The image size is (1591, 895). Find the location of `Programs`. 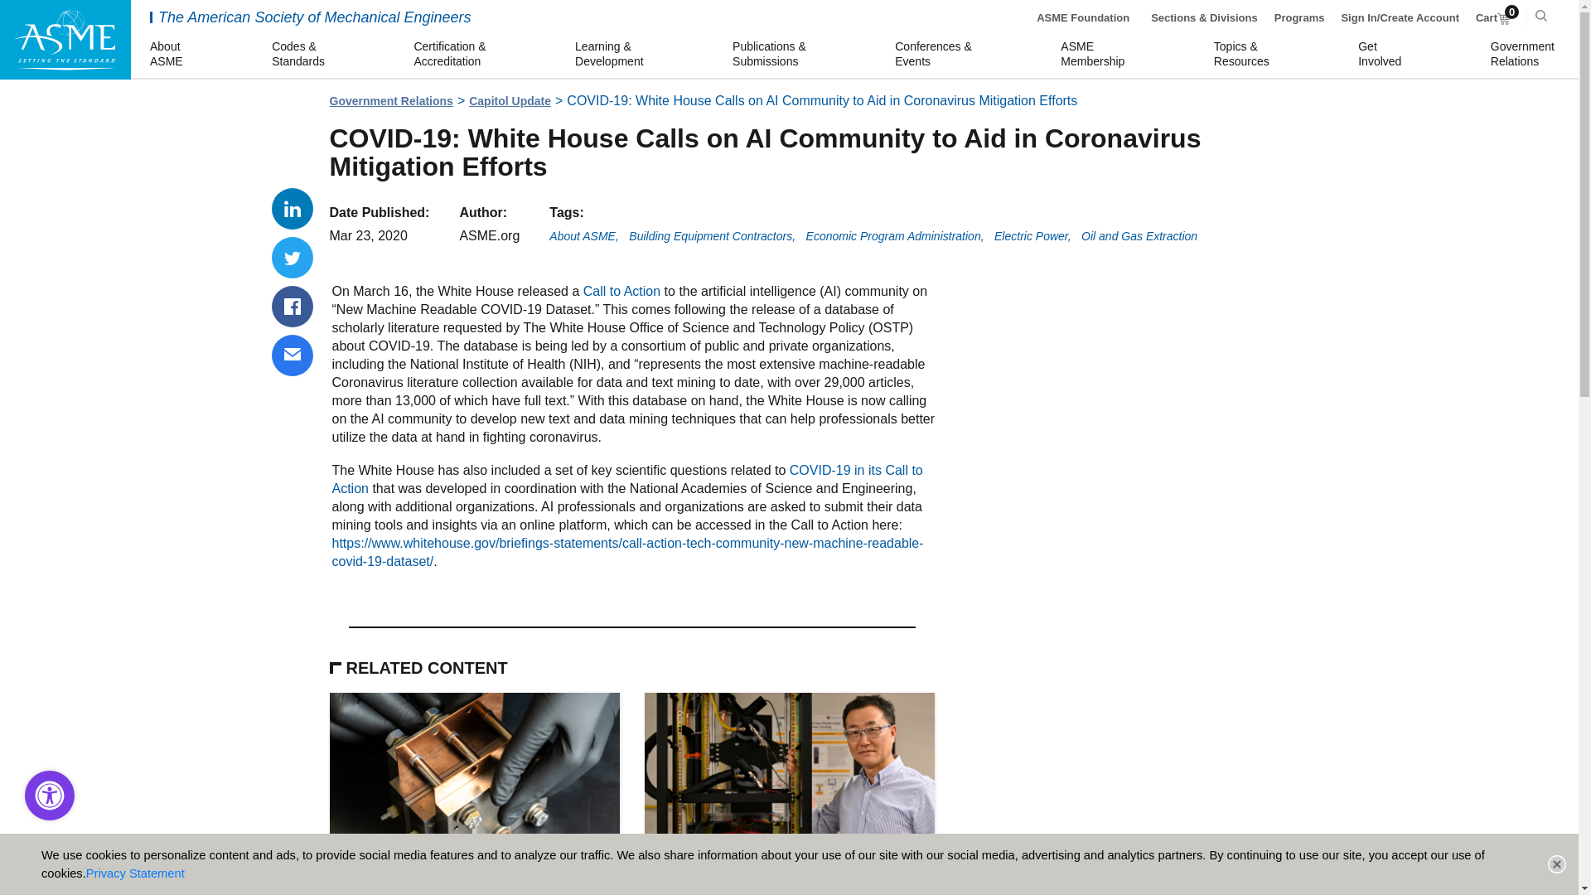

Programs is located at coordinates (1299, 18).